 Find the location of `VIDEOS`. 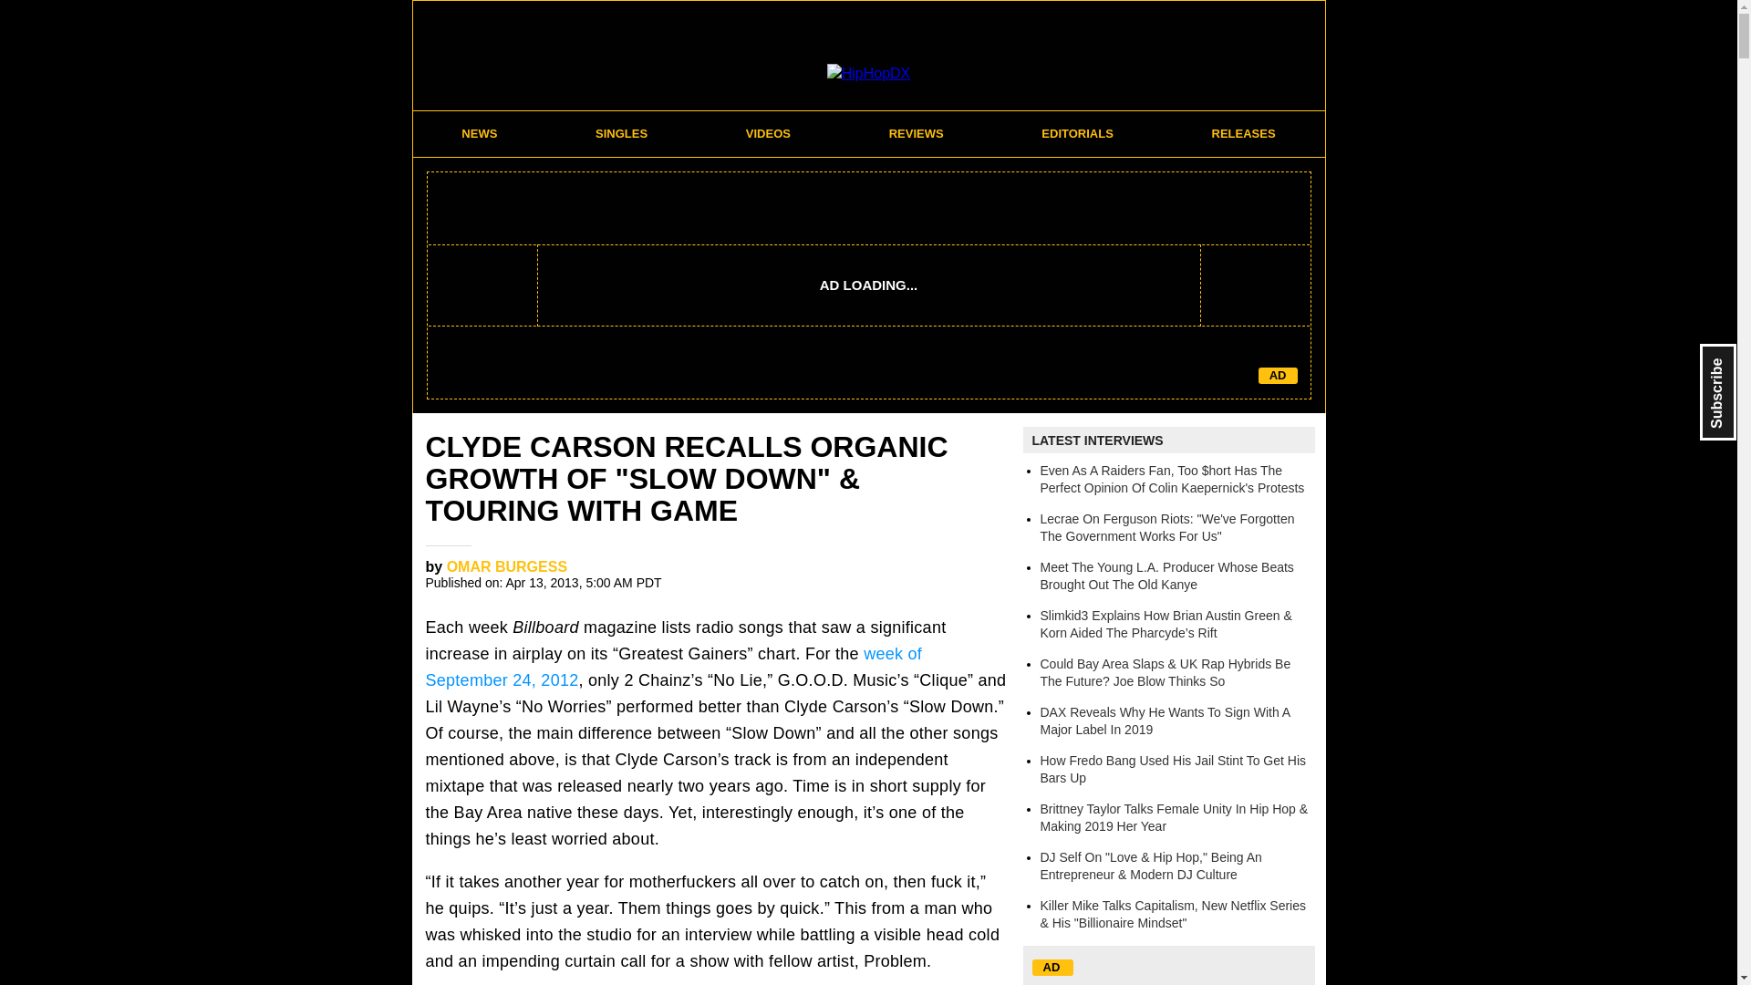

VIDEOS is located at coordinates (768, 133).